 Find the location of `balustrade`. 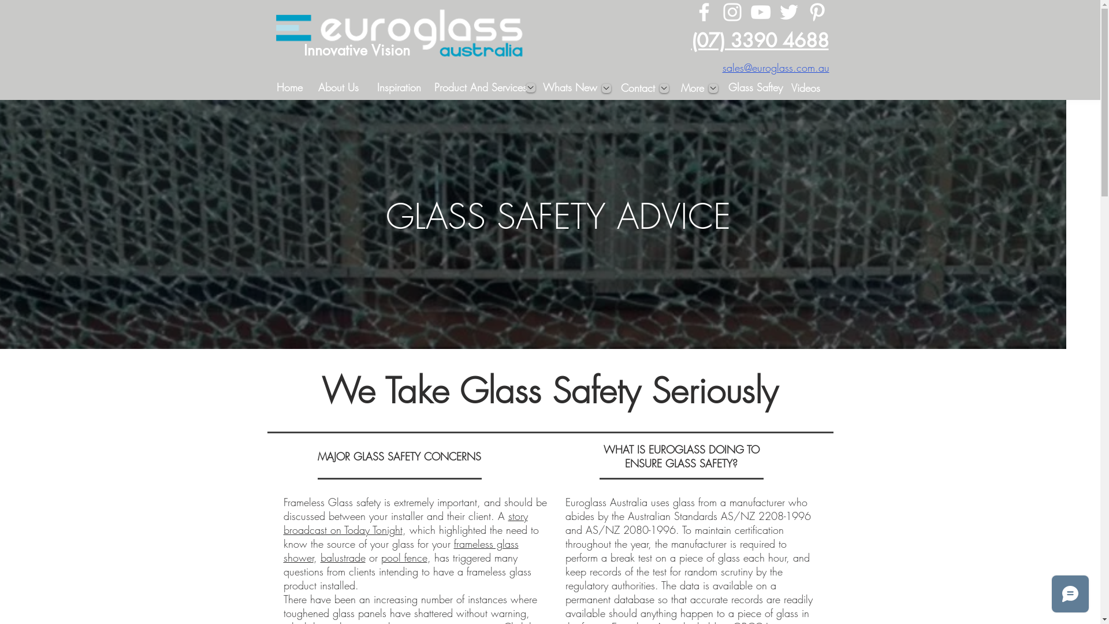

balustrade is located at coordinates (343, 558).